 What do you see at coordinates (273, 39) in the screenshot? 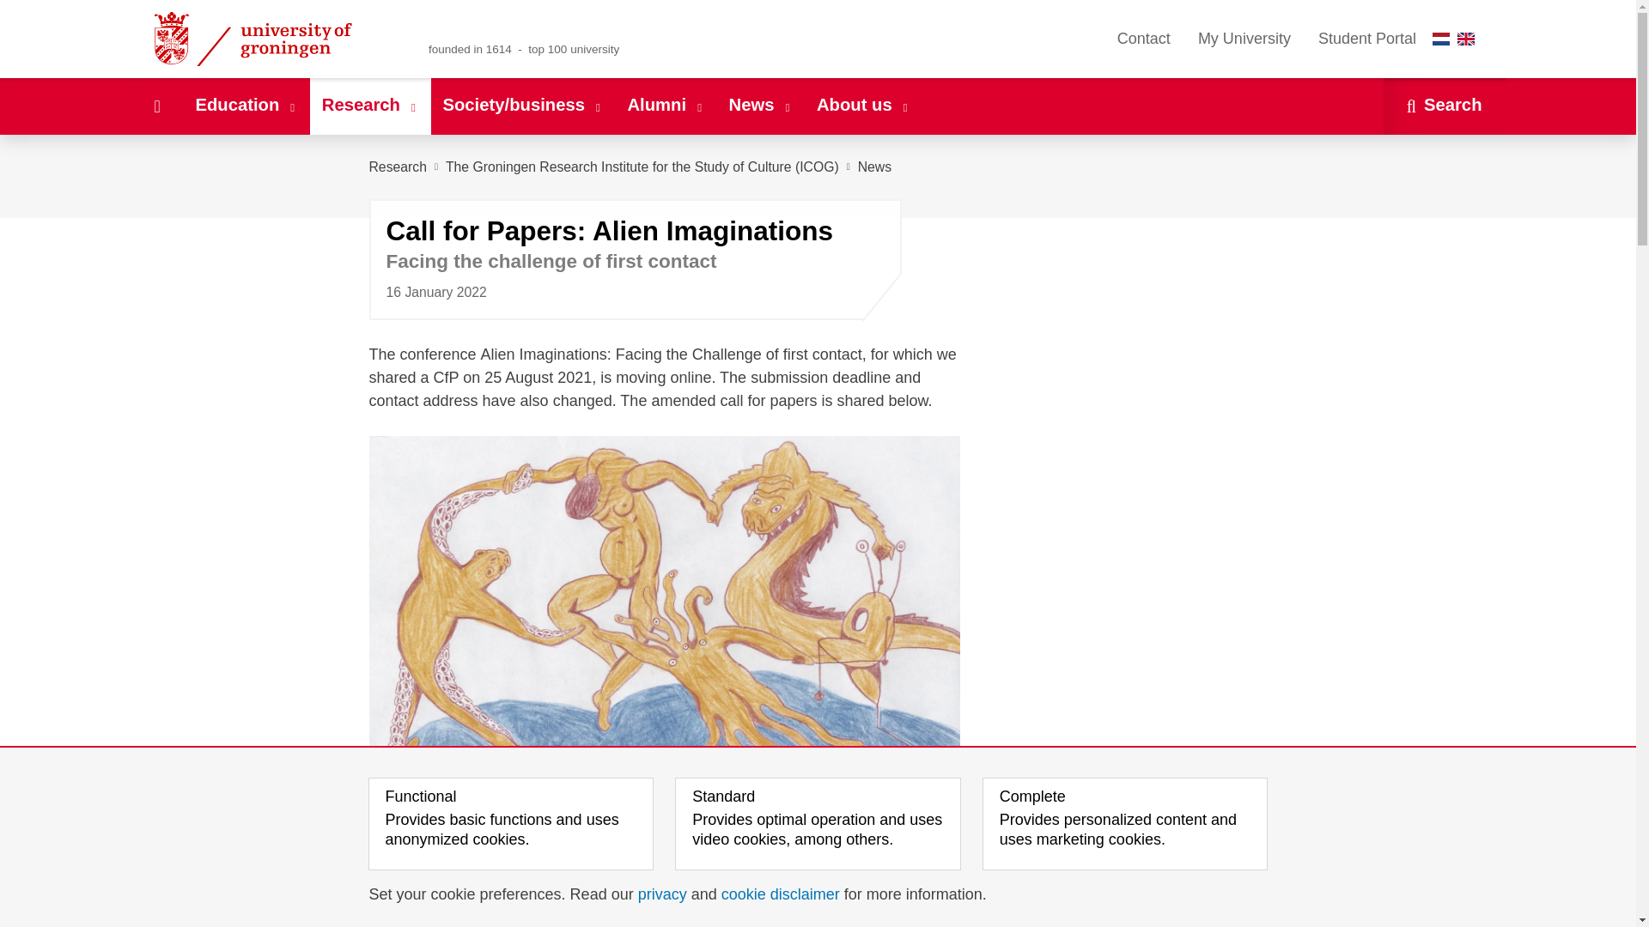
I see `University of Groningen` at bounding box center [273, 39].